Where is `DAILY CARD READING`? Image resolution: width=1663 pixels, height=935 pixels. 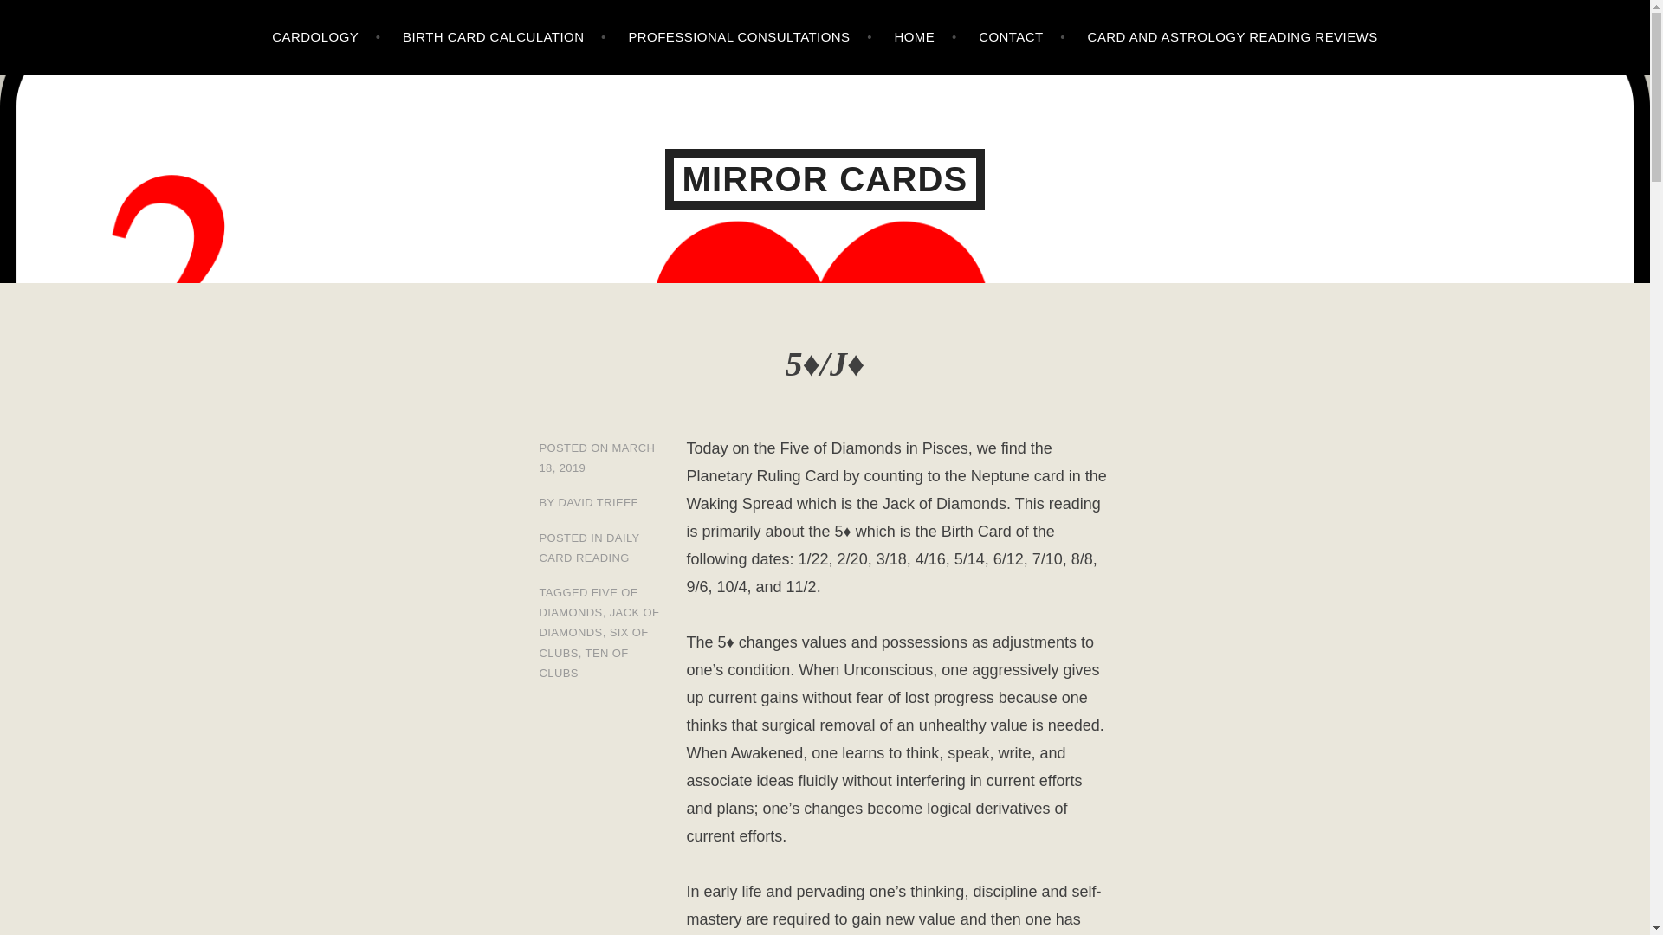 DAILY CARD READING is located at coordinates (589, 548).